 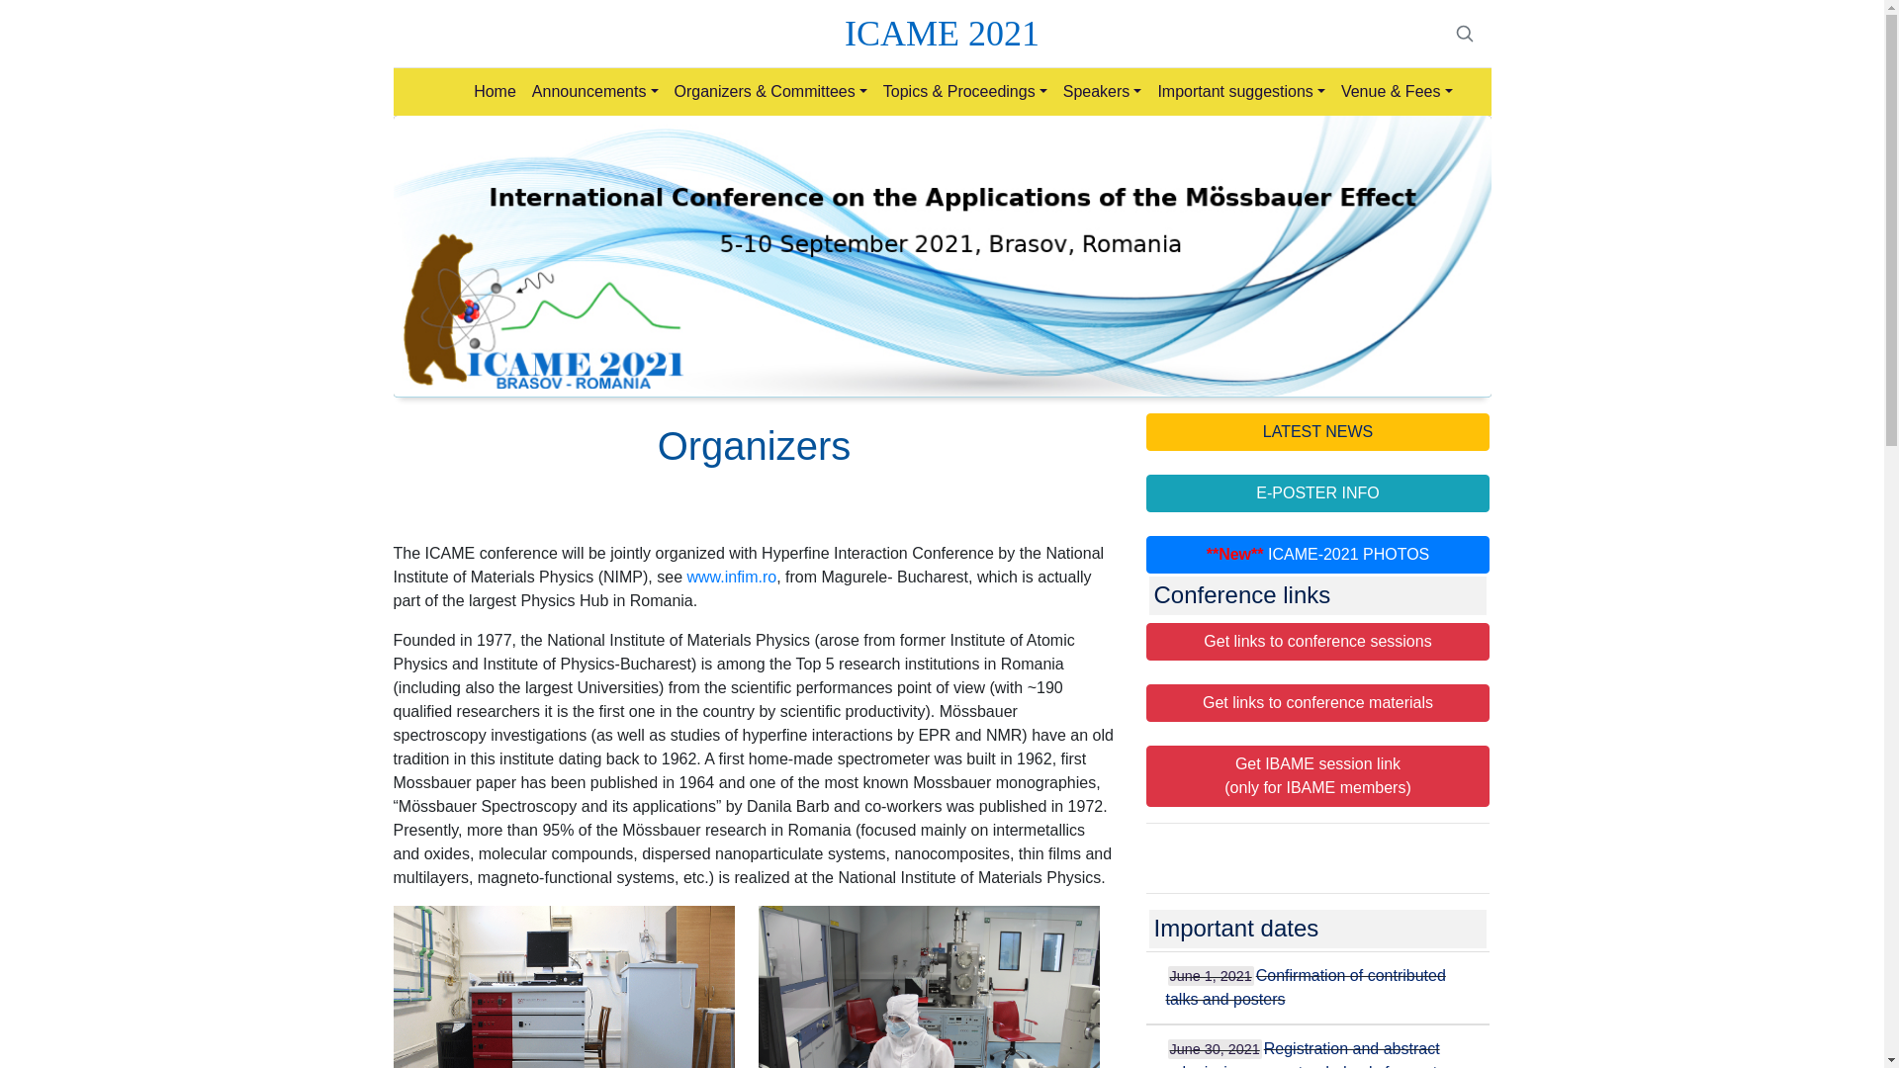 I want to click on www.infim.ro, so click(x=731, y=576).